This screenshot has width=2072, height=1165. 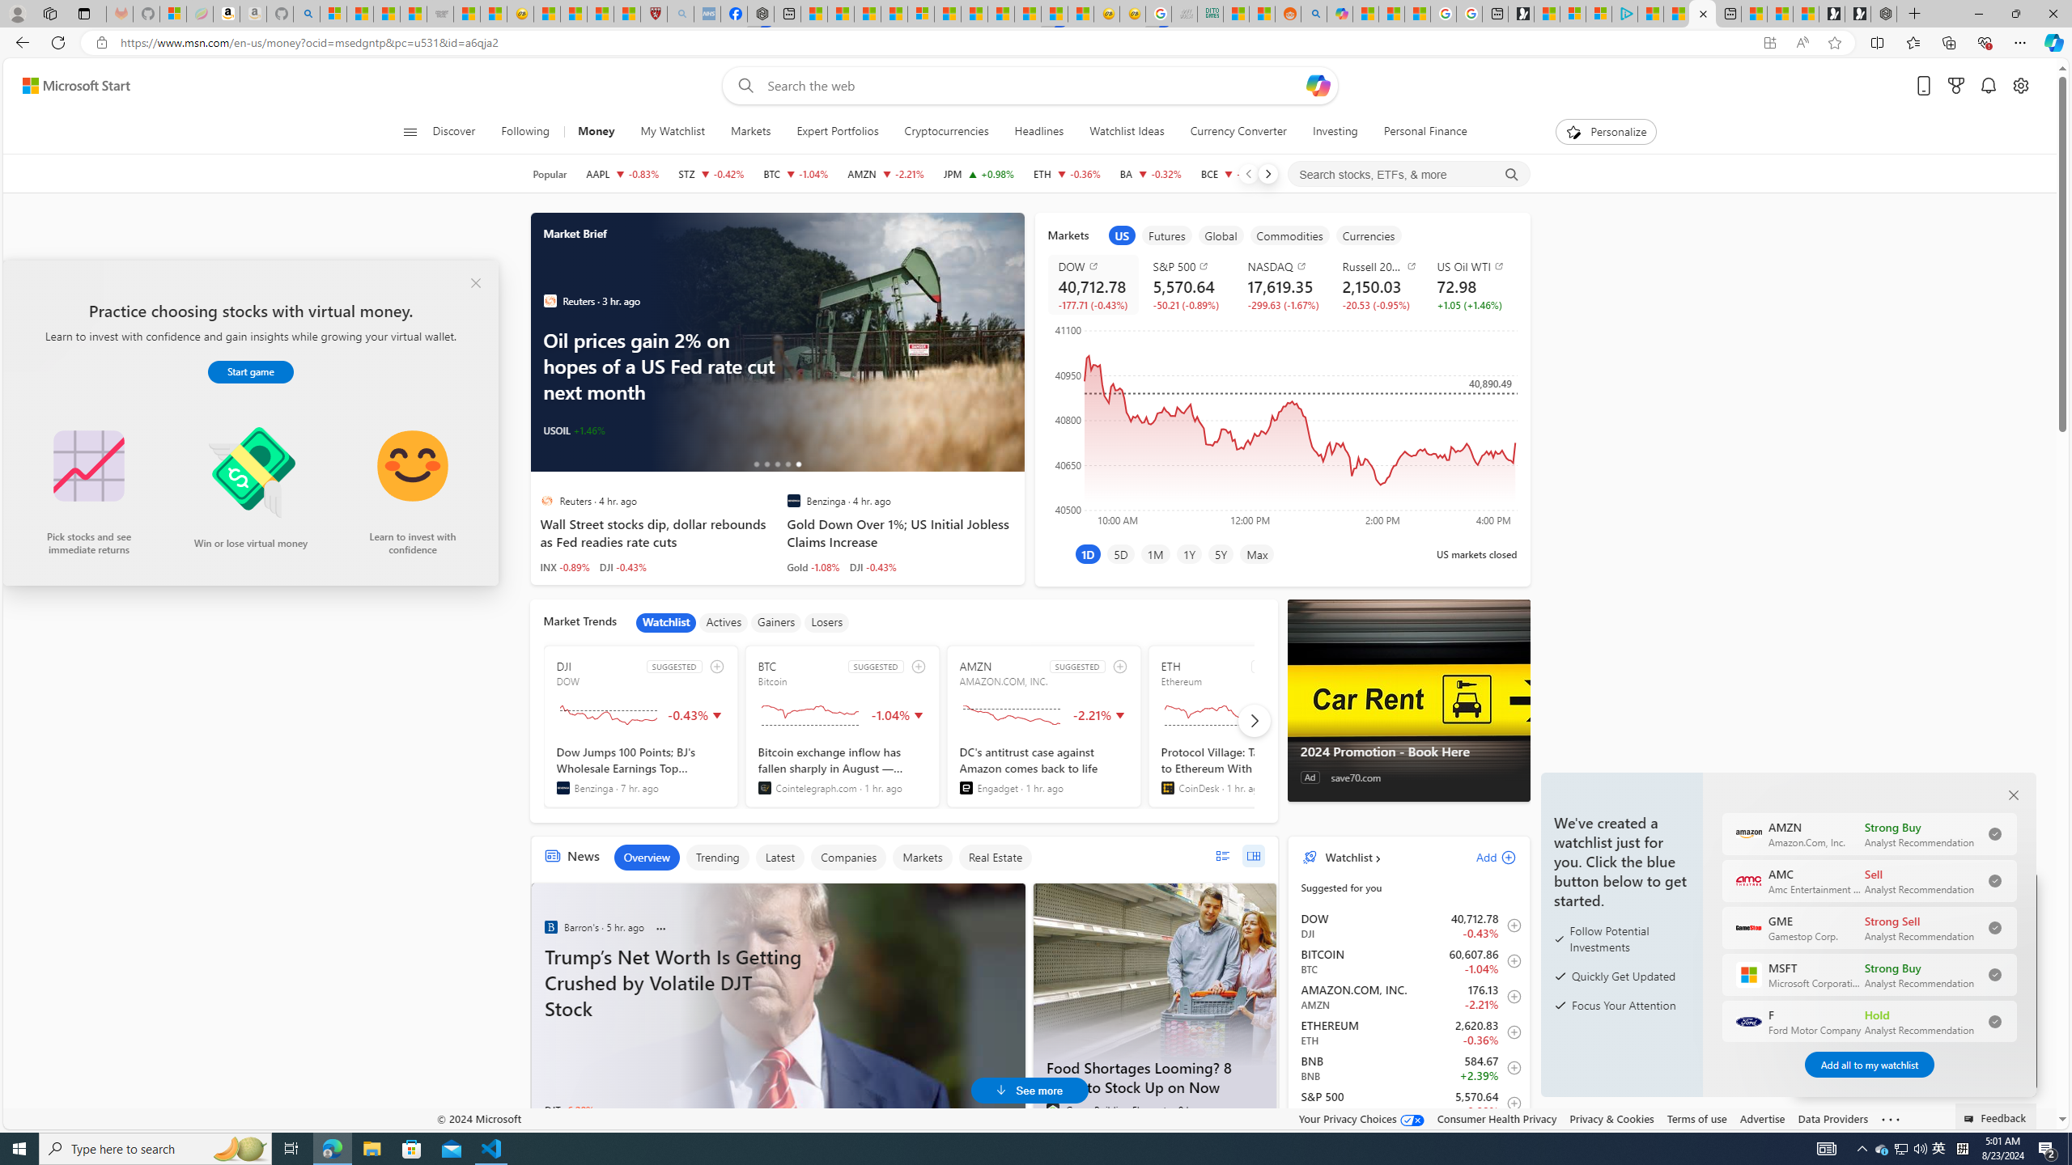 I want to click on Tab actions menu, so click(x=84, y=13).